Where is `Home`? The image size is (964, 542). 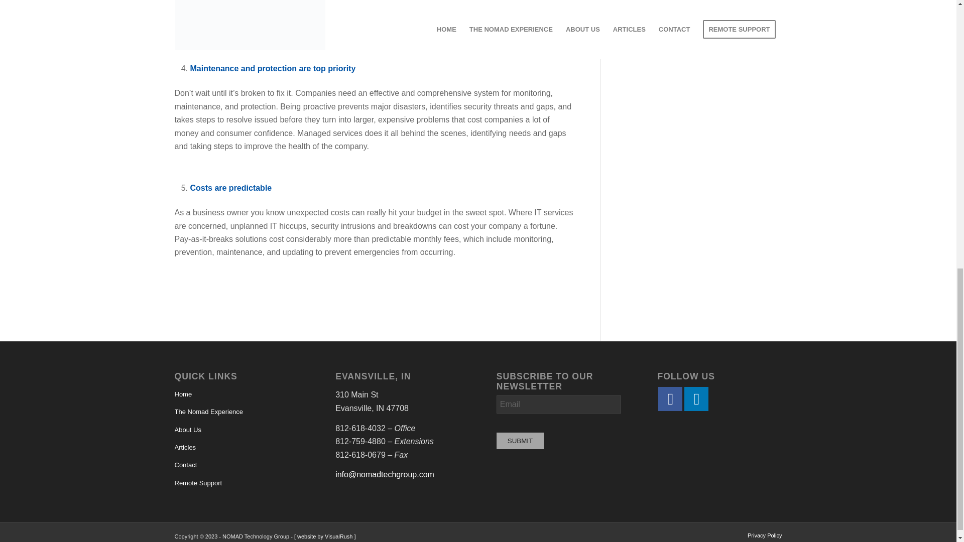
Home is located at coordinates (236, 394).